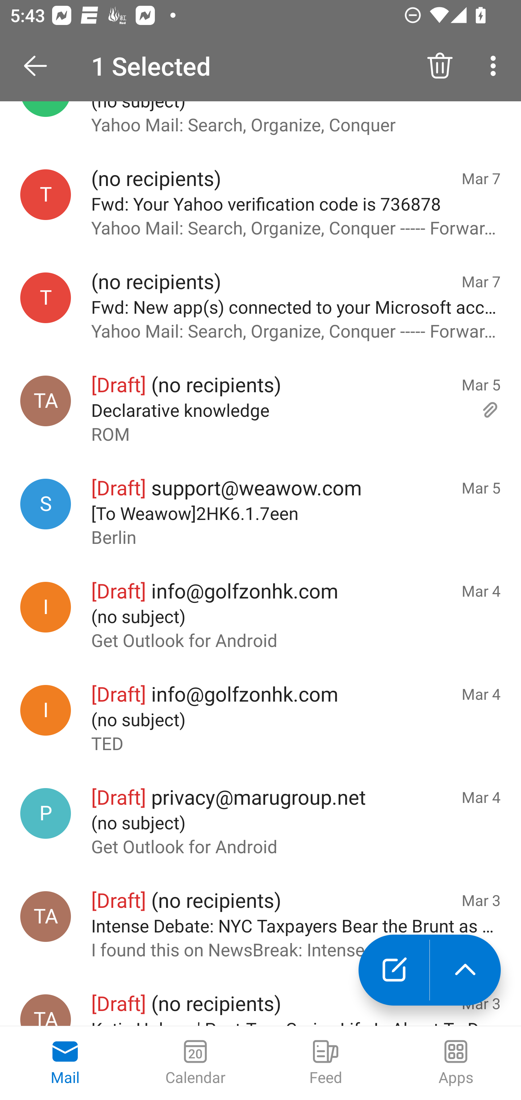 This screenshot has width=521, height=1100. Describe the element at coordinates (46, 916) in the screenshot. I see `Test Appium, testappium002@outlook.com` at that location.